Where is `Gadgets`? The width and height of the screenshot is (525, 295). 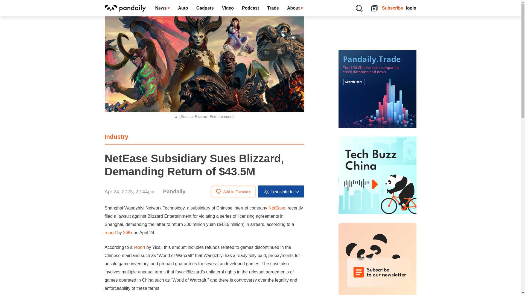
Gadgets is located at coordinates (205, 8).